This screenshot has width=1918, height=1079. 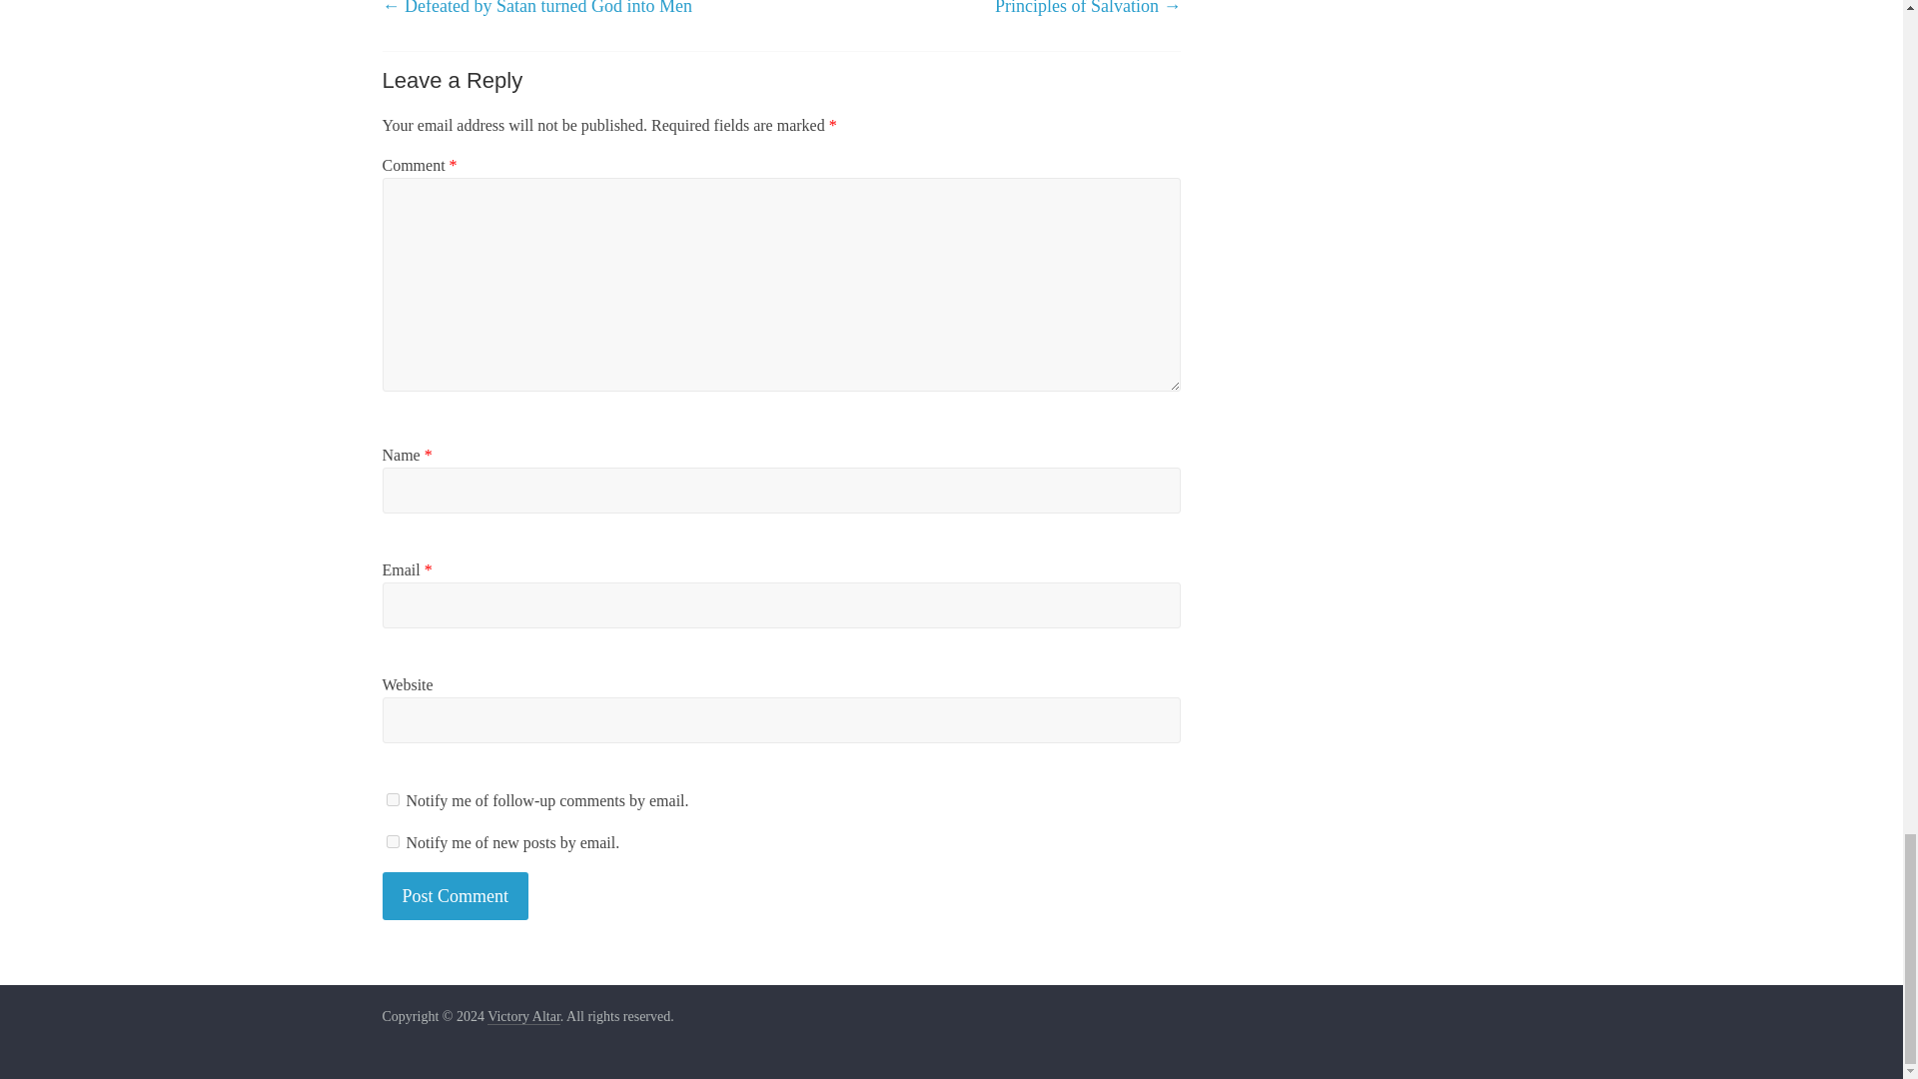 What do you see at coordinates (523, 1017) in the screenshot?
I see `Victory Altar` at bounding box center [523, 1017].